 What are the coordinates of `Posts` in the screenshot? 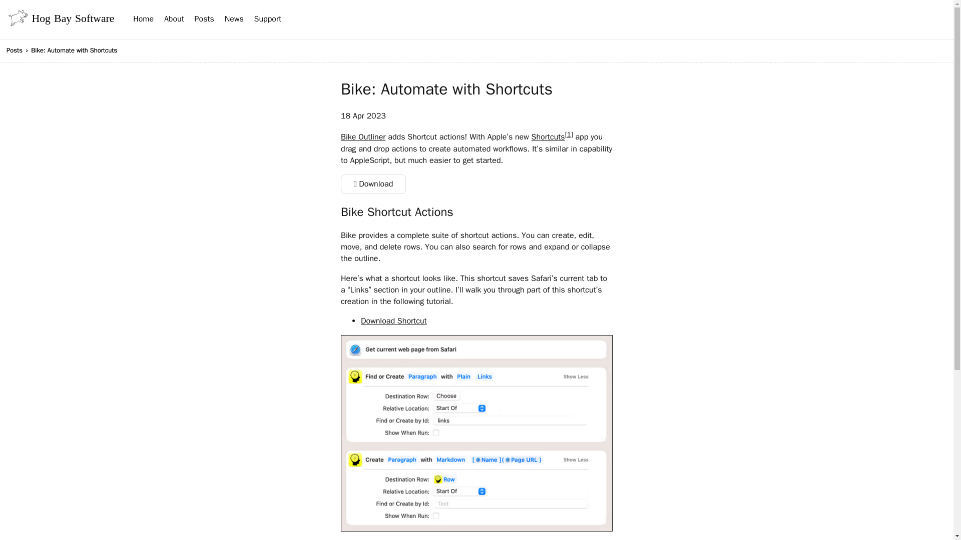 It's located at (204, 19).